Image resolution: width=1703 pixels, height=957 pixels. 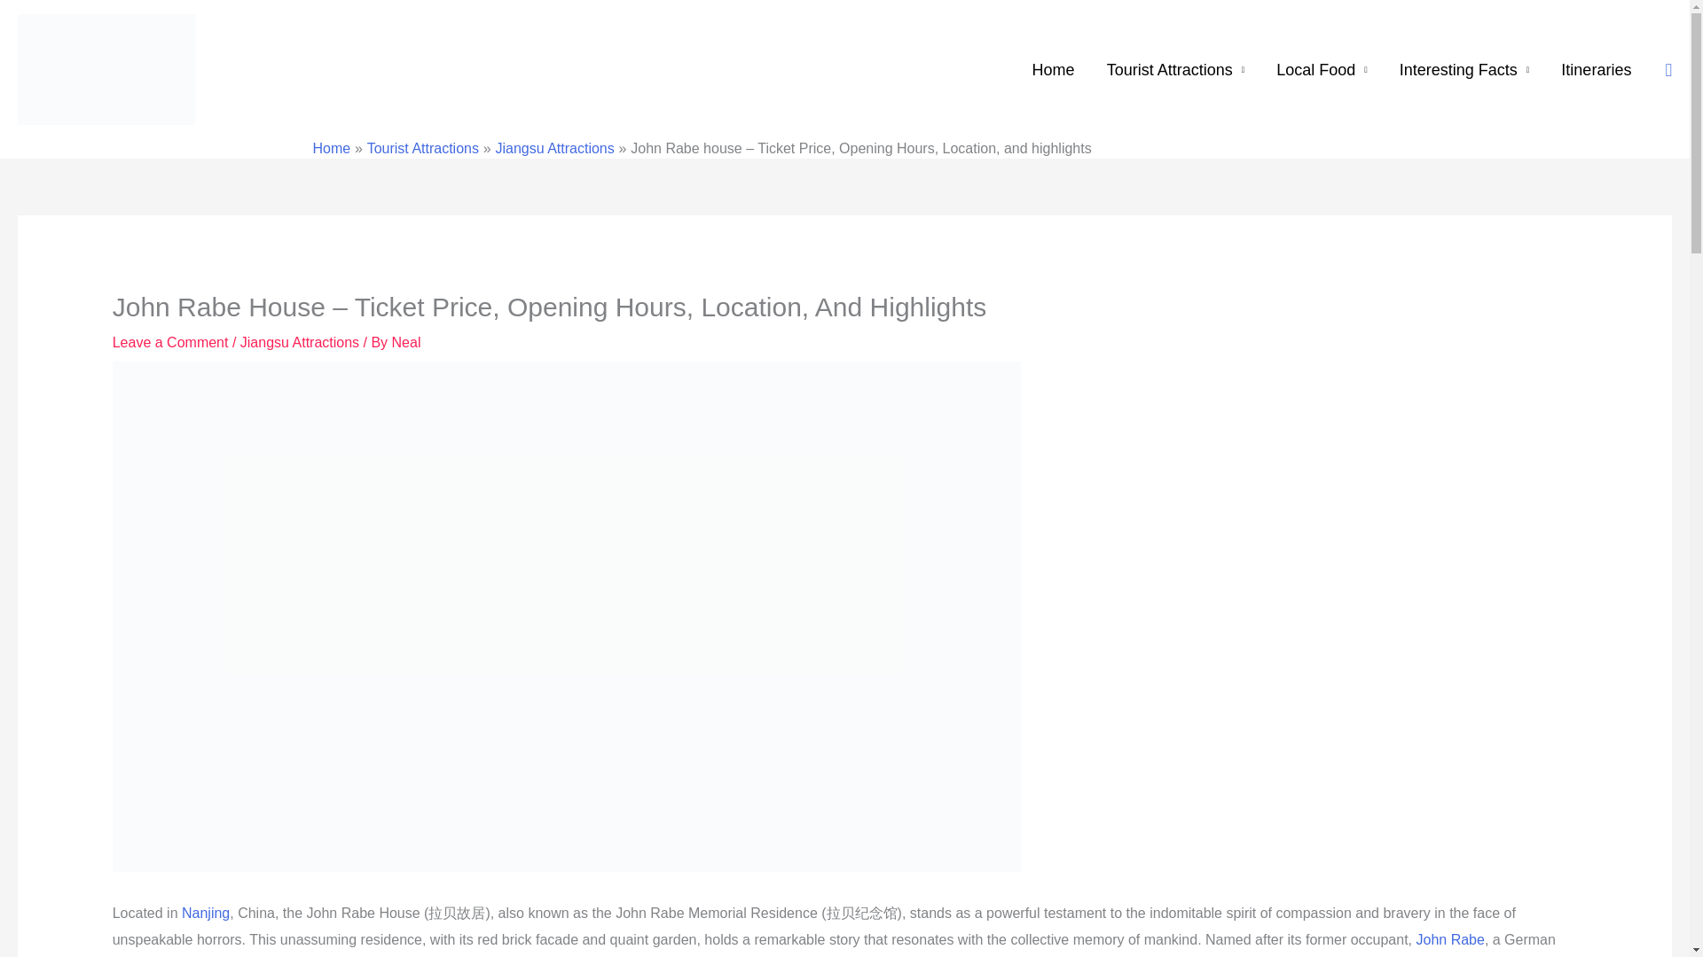 What do you see at coordinates (1176, 70) in the screenshot?
I see `Tourist Attractions` at bounding box center [1176, 70].